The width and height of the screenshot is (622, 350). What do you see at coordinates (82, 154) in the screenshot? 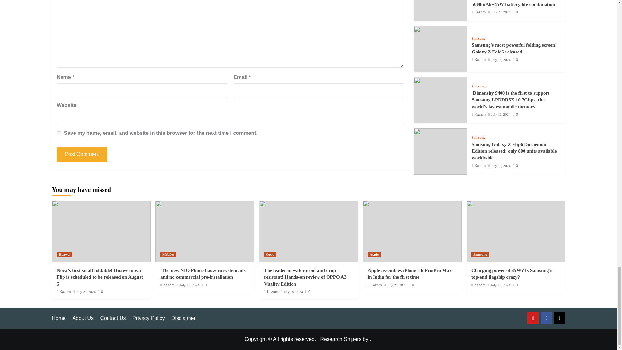
I see `Post Comment` at bounding box center [82, 154].